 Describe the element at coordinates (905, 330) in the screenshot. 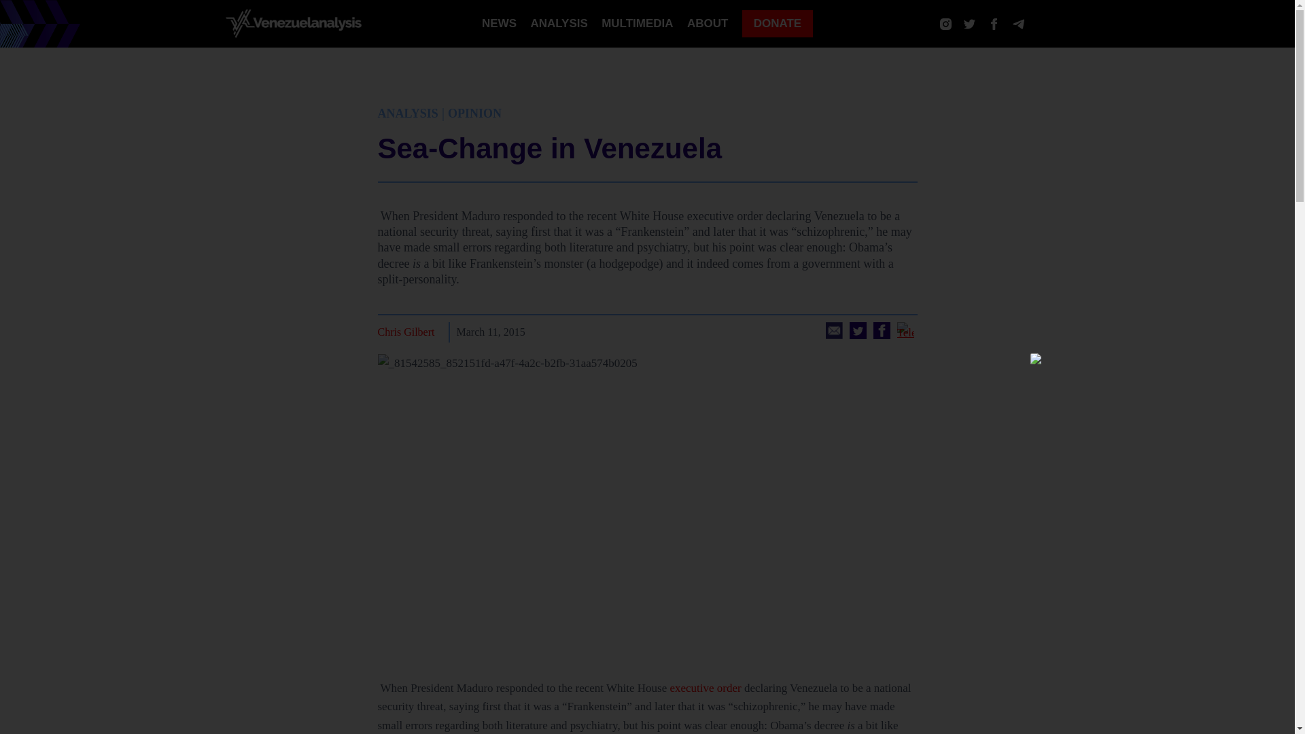

I see `Telegram` at that location.